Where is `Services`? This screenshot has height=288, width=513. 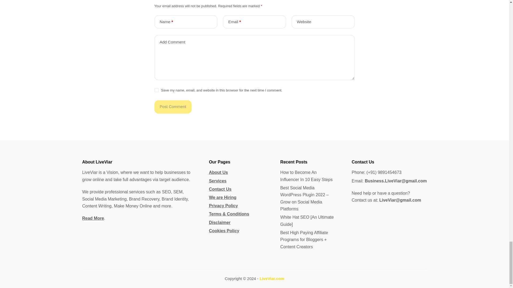
Services is located at coordinates (217, 181).